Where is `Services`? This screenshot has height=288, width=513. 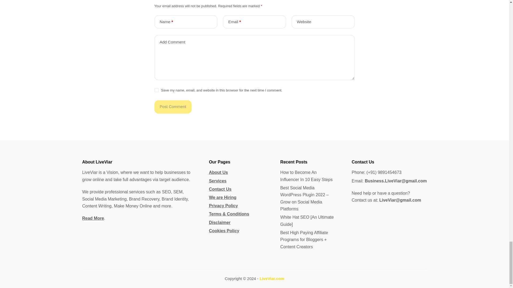
Services is located at coordinates (217, 181).